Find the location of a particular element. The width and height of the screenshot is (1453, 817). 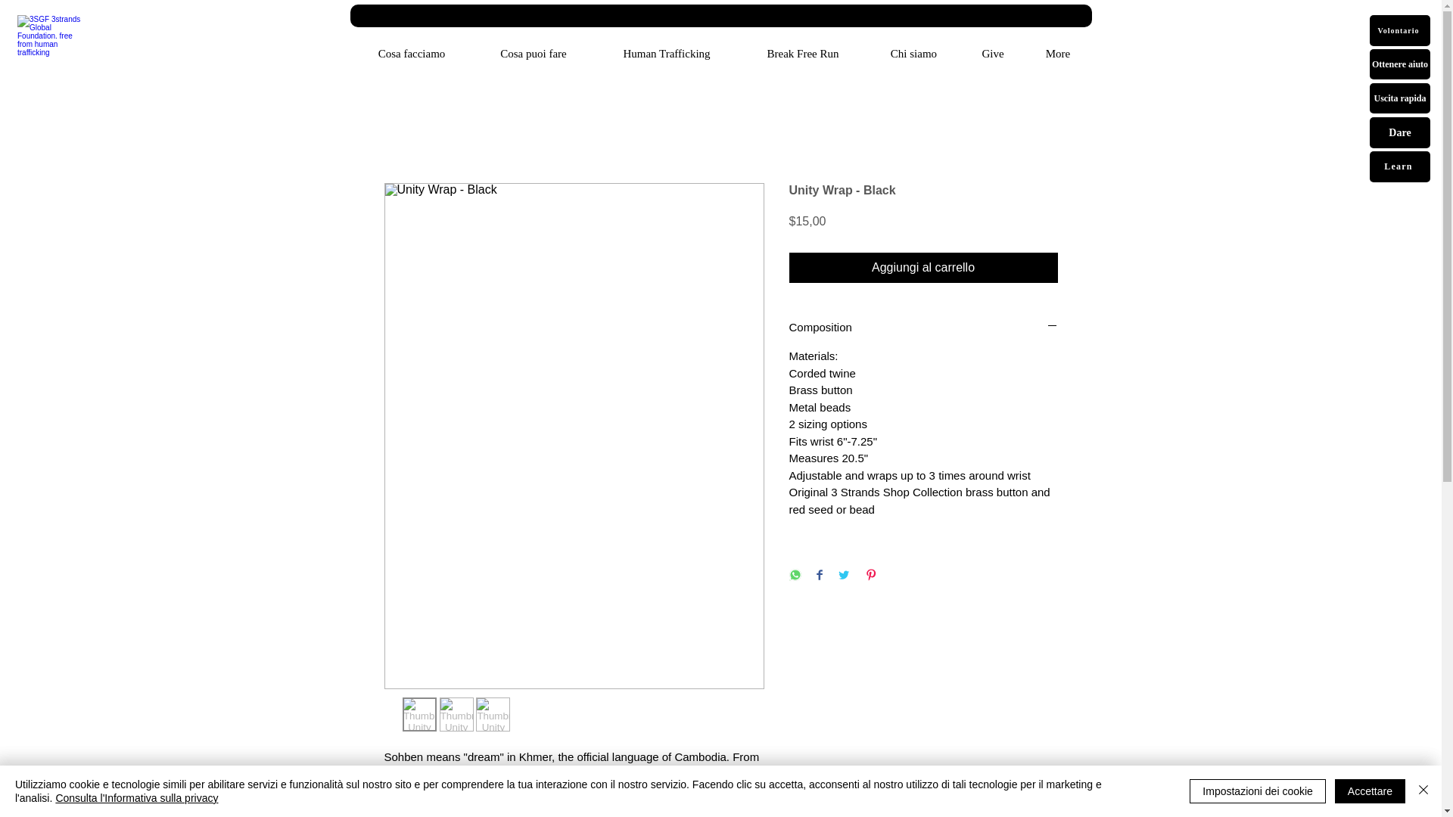

Aggiungi al carrello is located at coordinates (923, 267).